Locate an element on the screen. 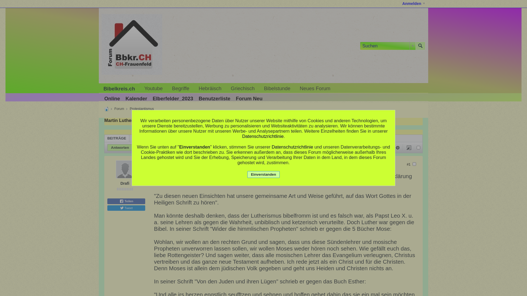 This screenshot has width=527, height=296. Antworten is located at coordinates (120, 147).